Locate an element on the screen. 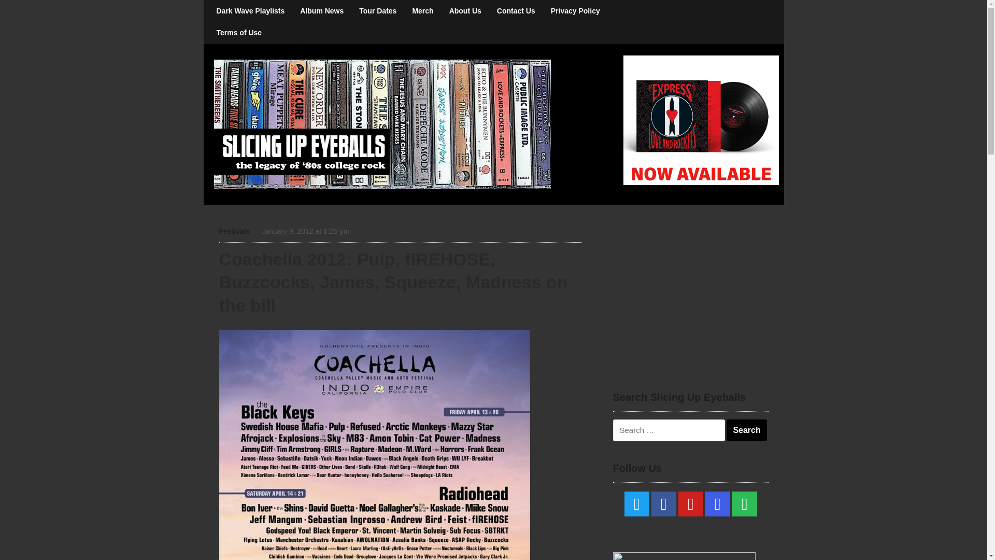 Image resolution: width=995 pixels, height=560 pixels. Album News is located at coordinates (321, 11).